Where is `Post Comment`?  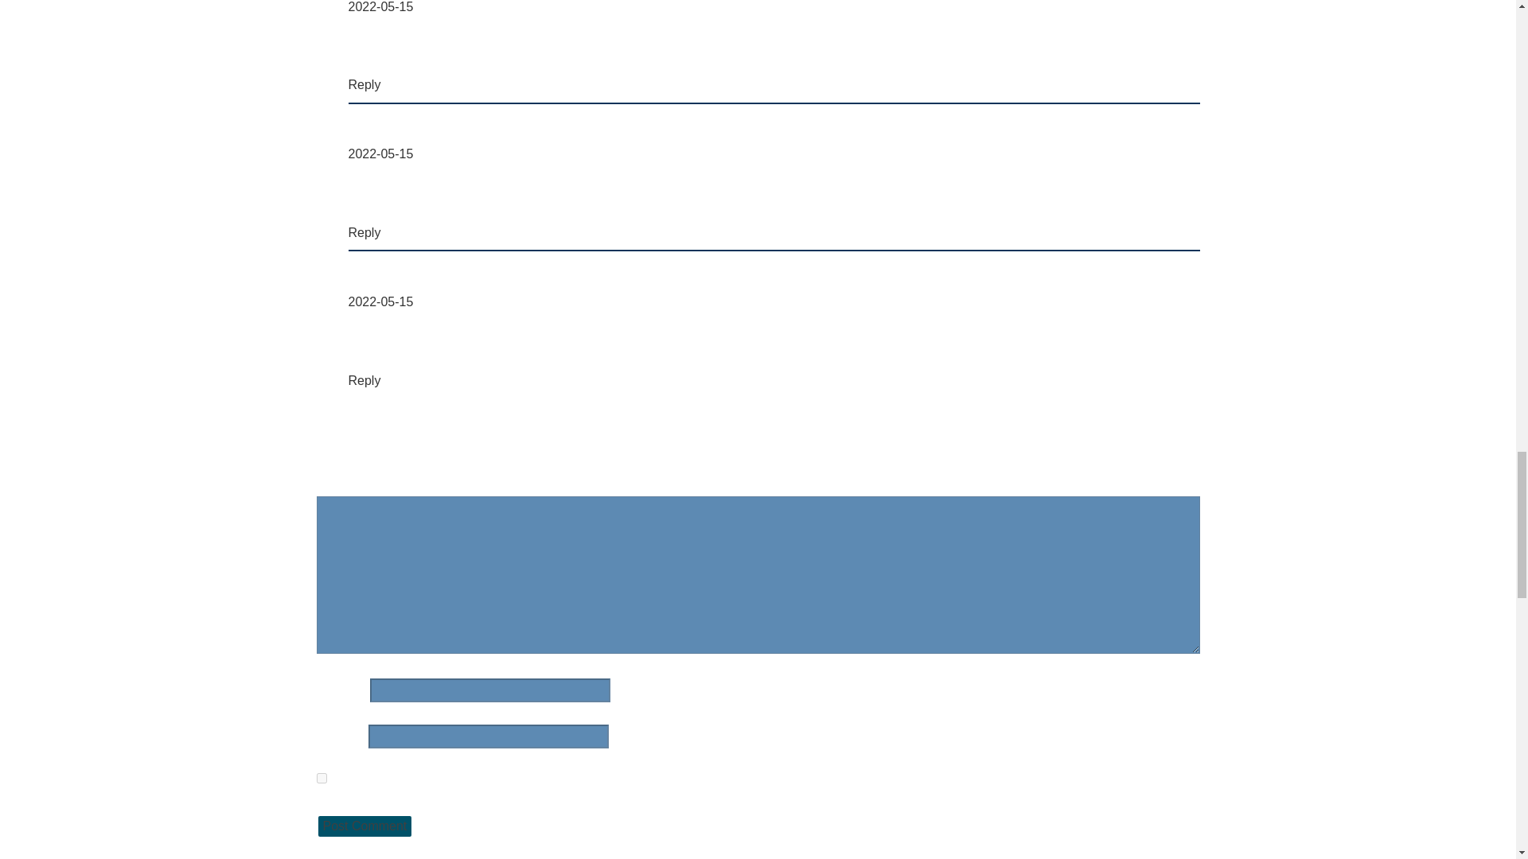
Post Comment is located at coordinates (364, 826).